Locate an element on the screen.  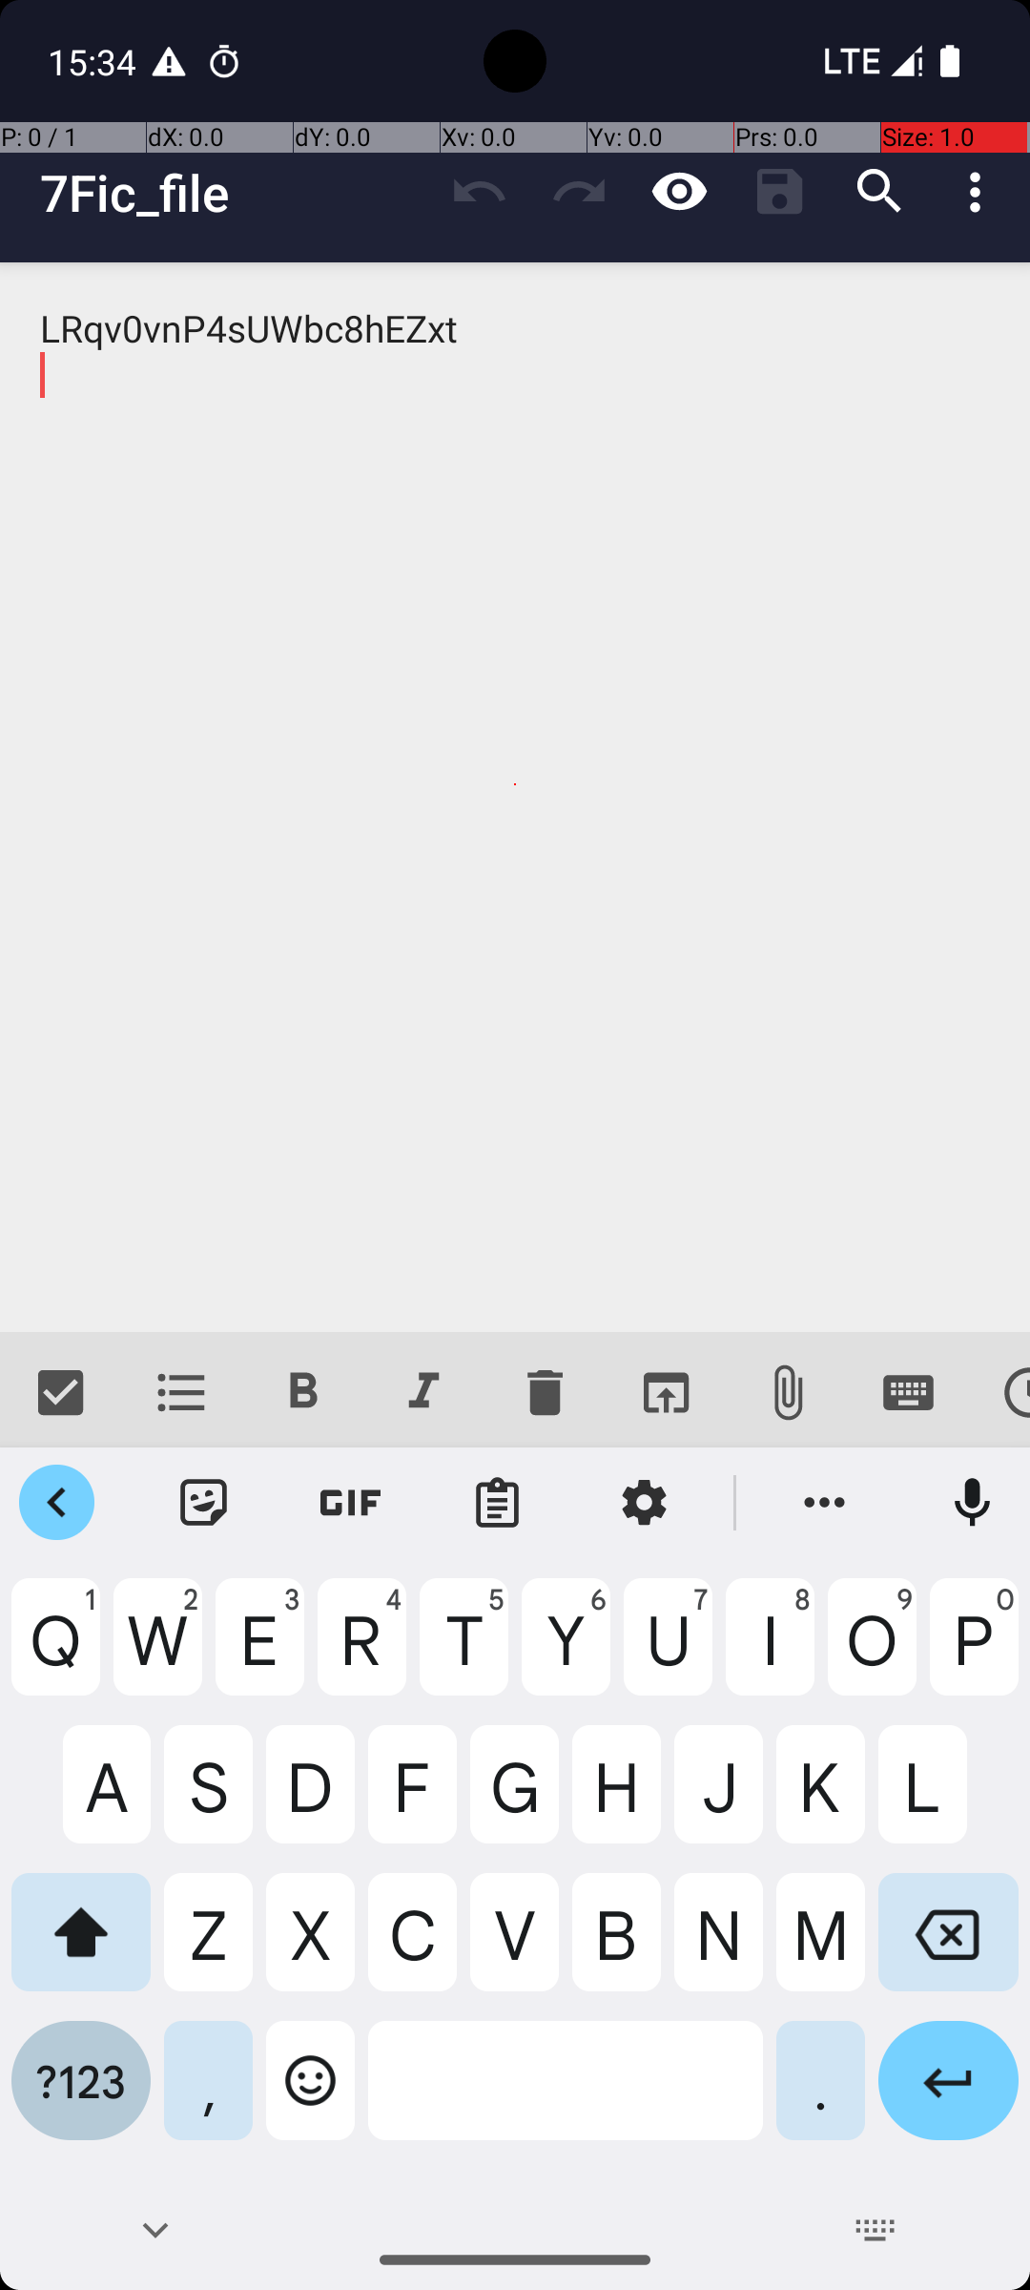
U is located at coordinates (668, 1652).